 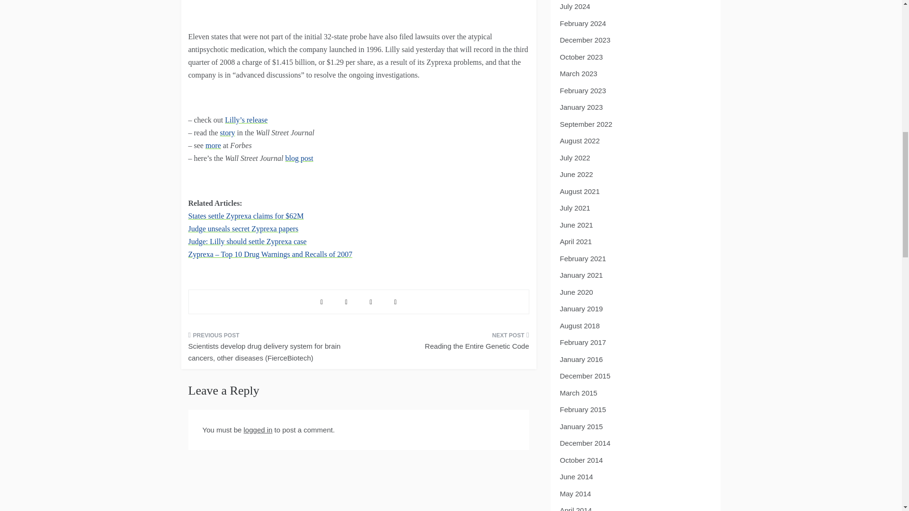 I want to click on more, so click(x=213, y=146).